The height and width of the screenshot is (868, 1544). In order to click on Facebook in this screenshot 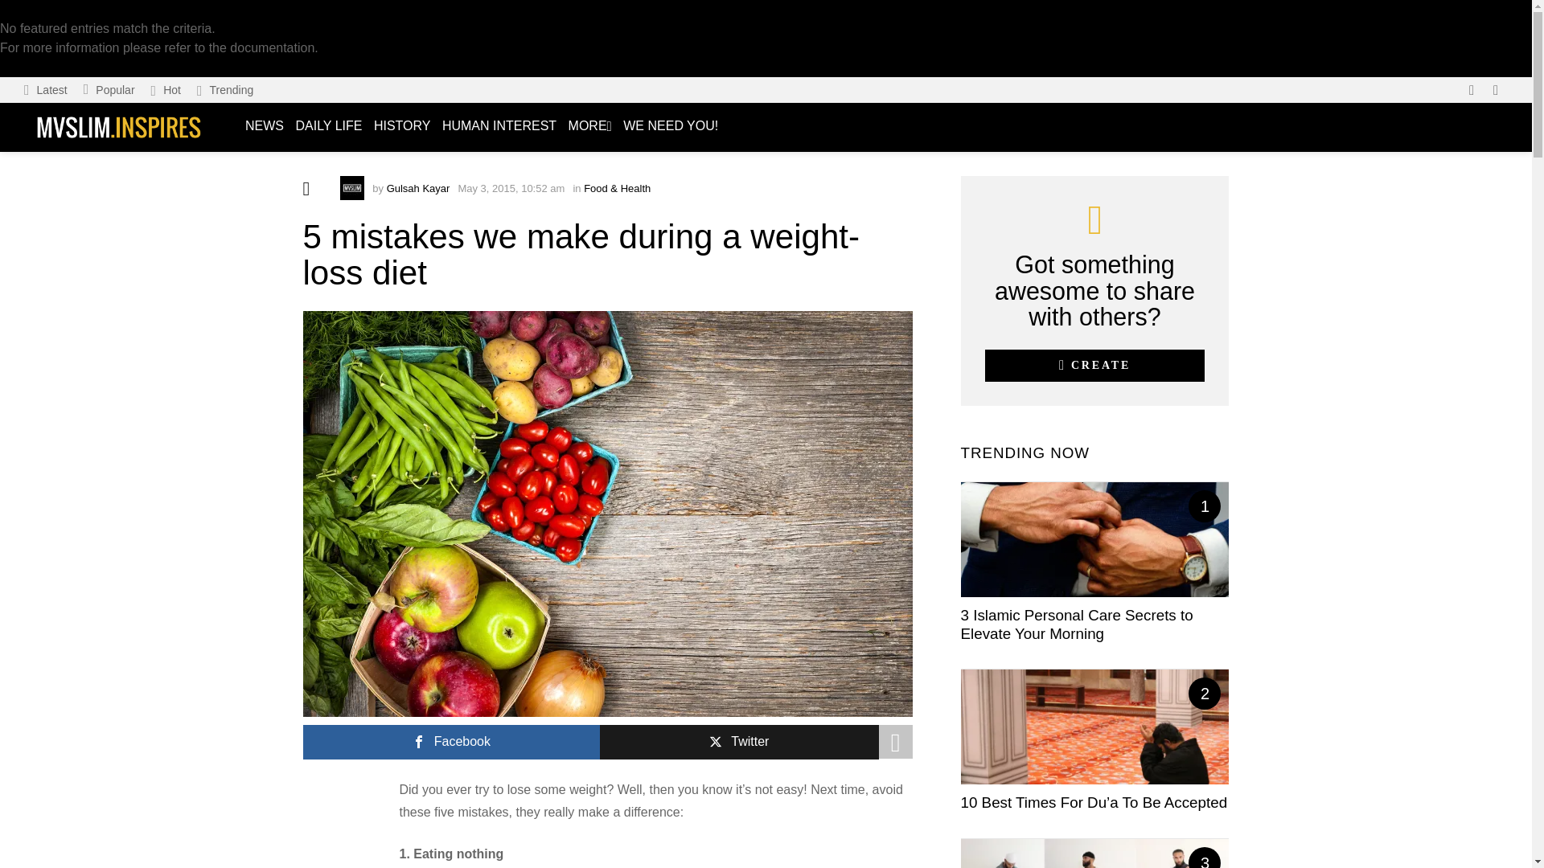, I will do `click(451, 742)`.